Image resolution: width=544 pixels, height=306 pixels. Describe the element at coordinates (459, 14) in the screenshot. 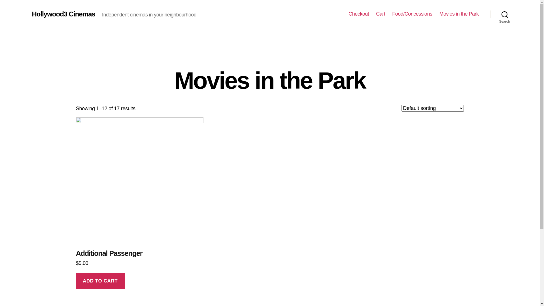

I see `Movies in the Park` at that location.